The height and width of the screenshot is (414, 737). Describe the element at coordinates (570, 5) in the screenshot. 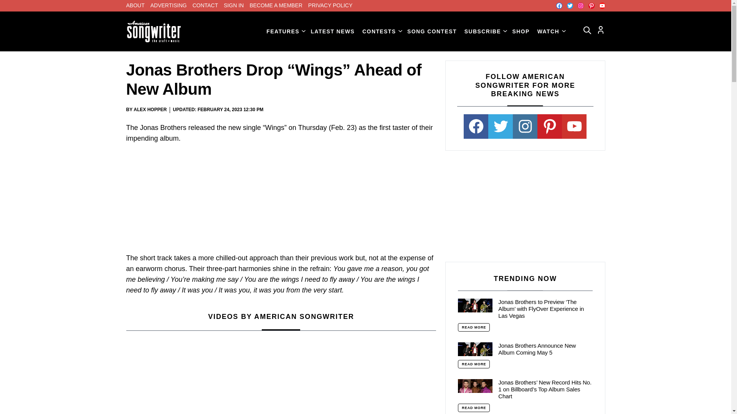

I see `Twitter` at that location.